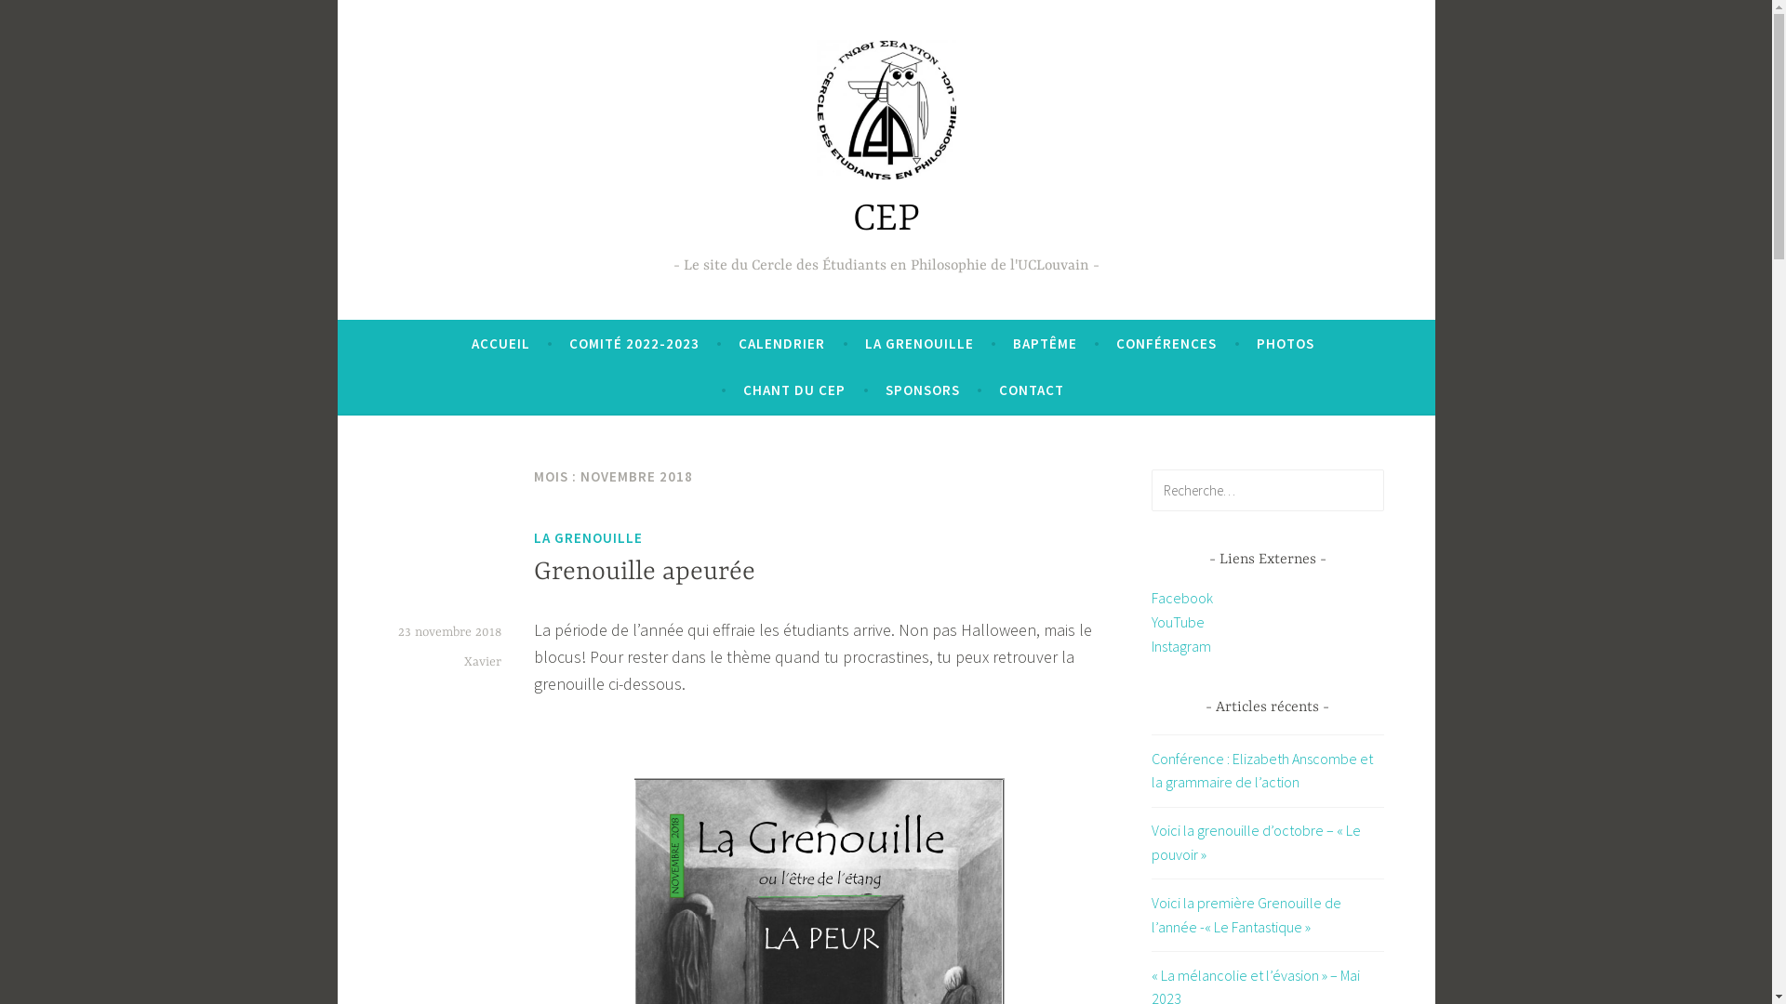 This screenshot has width=1786, height=1004. Describe the element at coordinates (1181, 646) in the screenshot. I see `Instagram` at that location.